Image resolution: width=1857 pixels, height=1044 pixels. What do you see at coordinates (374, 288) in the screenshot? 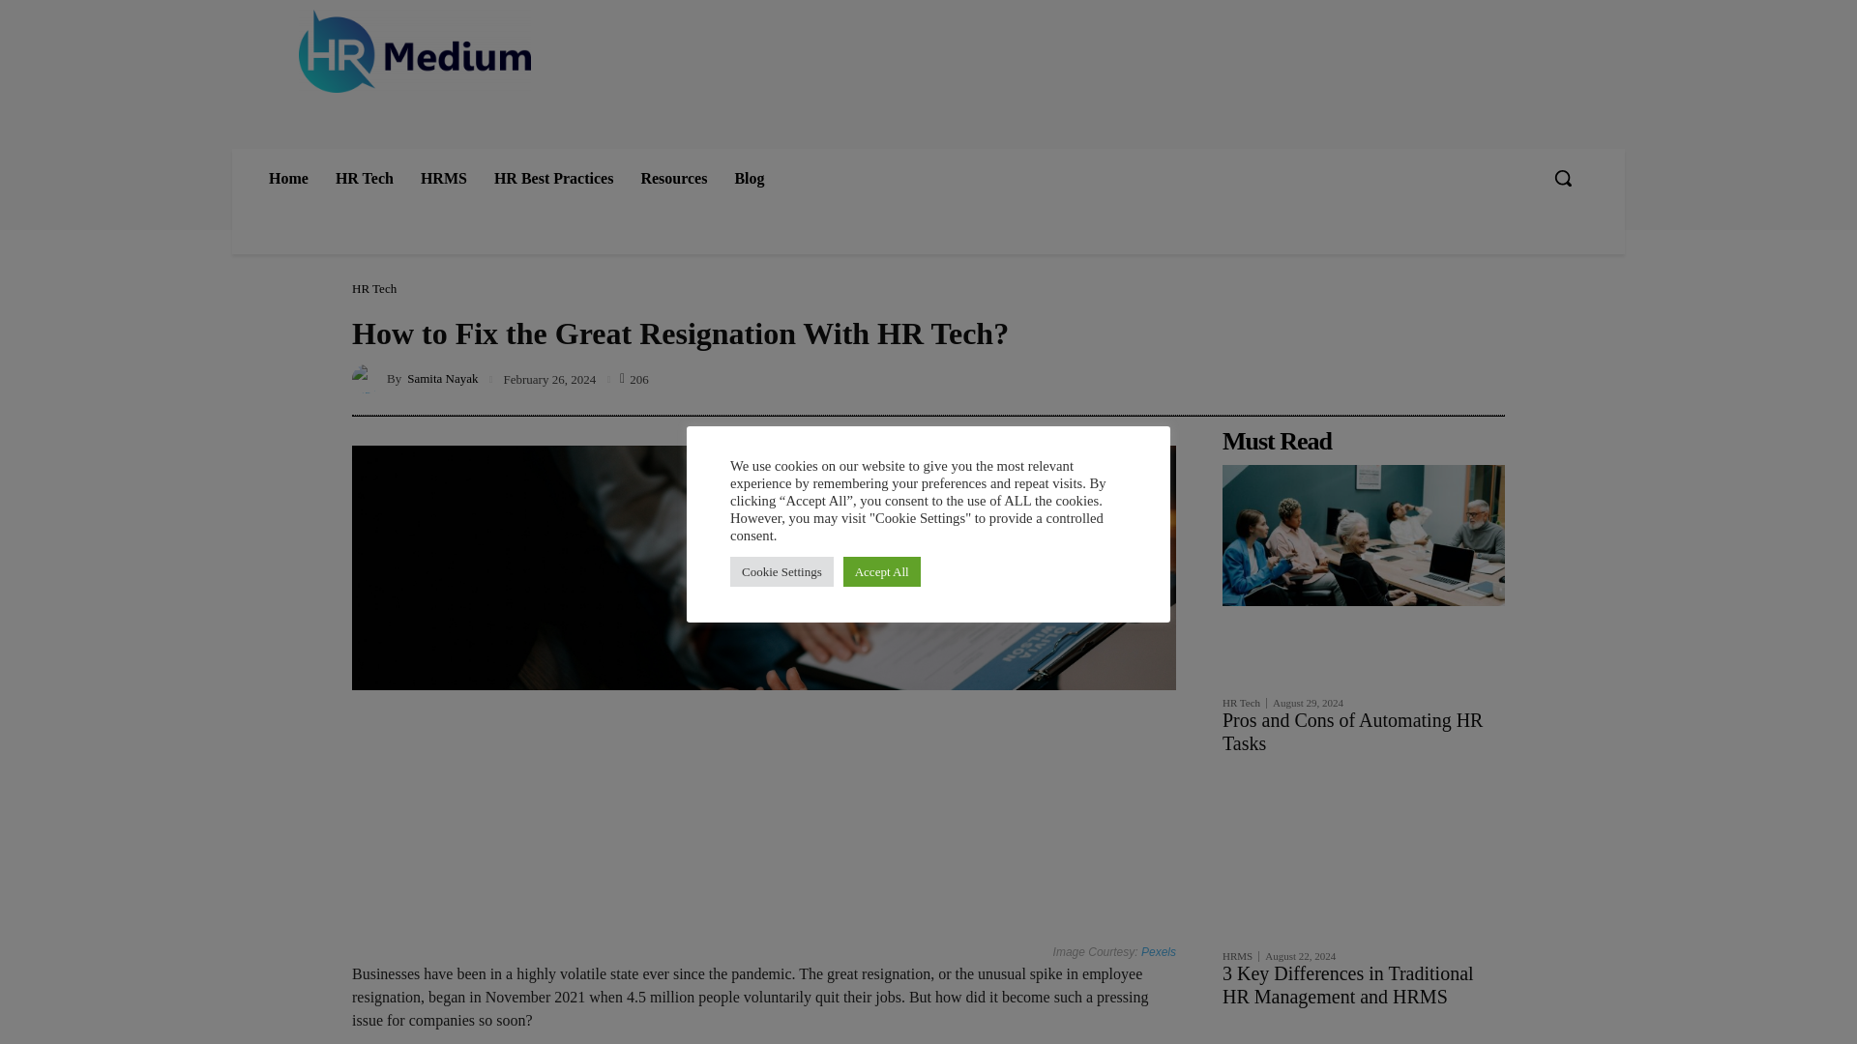
I see `HR Tech` at bounding box center [374, 288].